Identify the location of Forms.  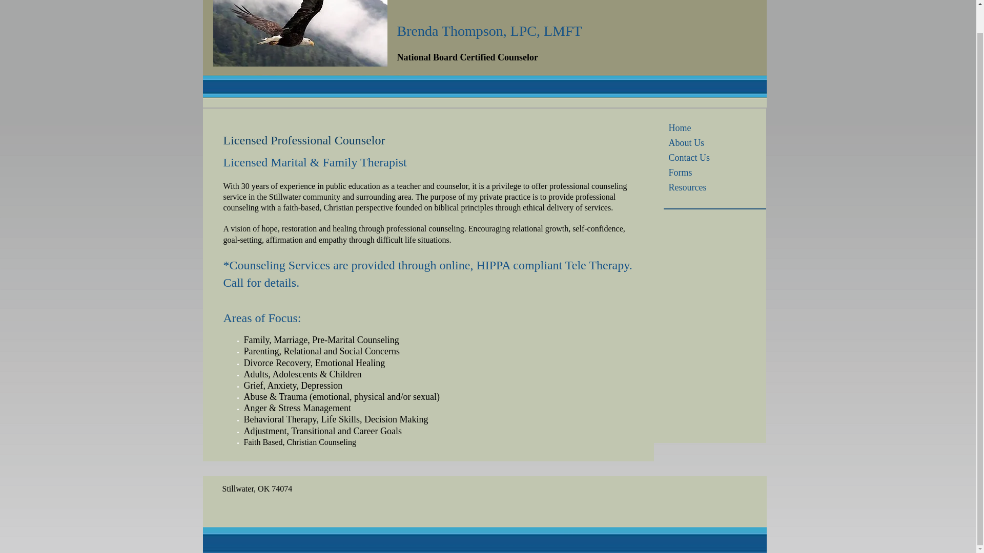
(680, 172).